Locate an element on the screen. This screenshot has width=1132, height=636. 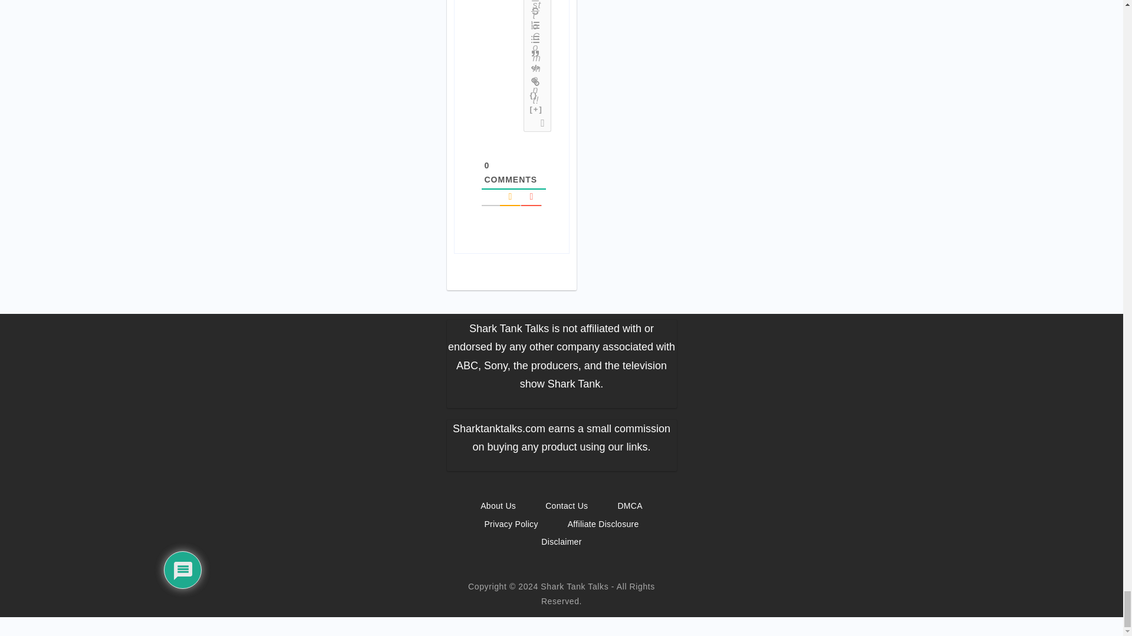
Code Block is located at coordinates (535, 67).